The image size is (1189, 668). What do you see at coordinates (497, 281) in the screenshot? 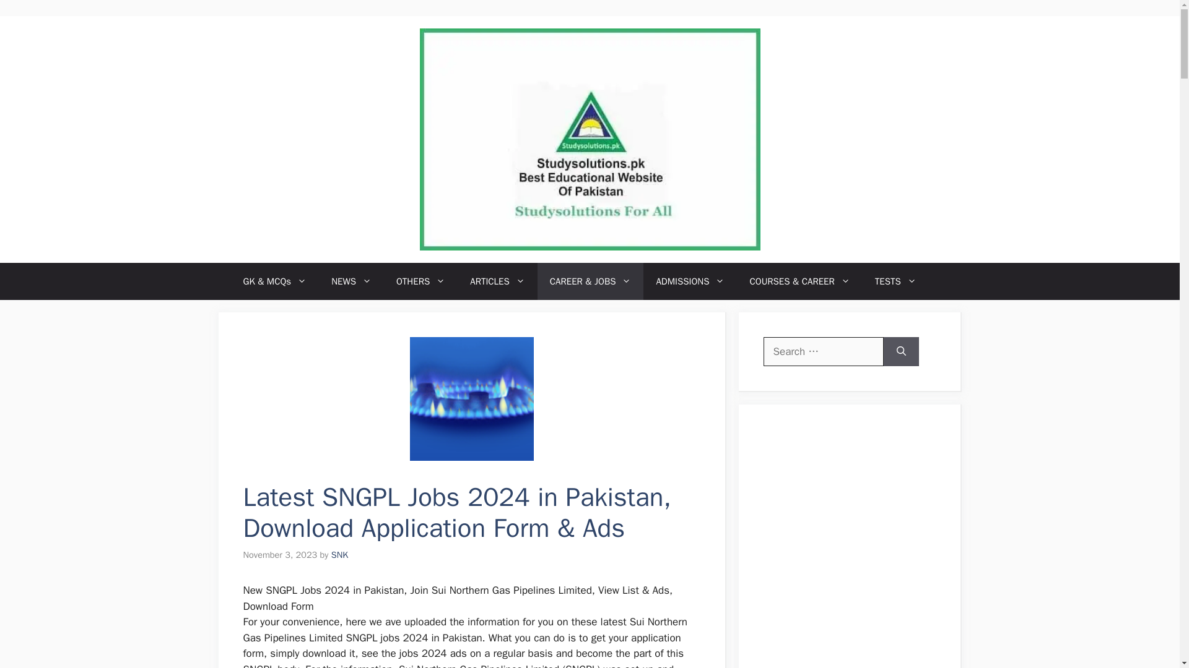
I see `ARTICLES` at bounding box center [497, 281].